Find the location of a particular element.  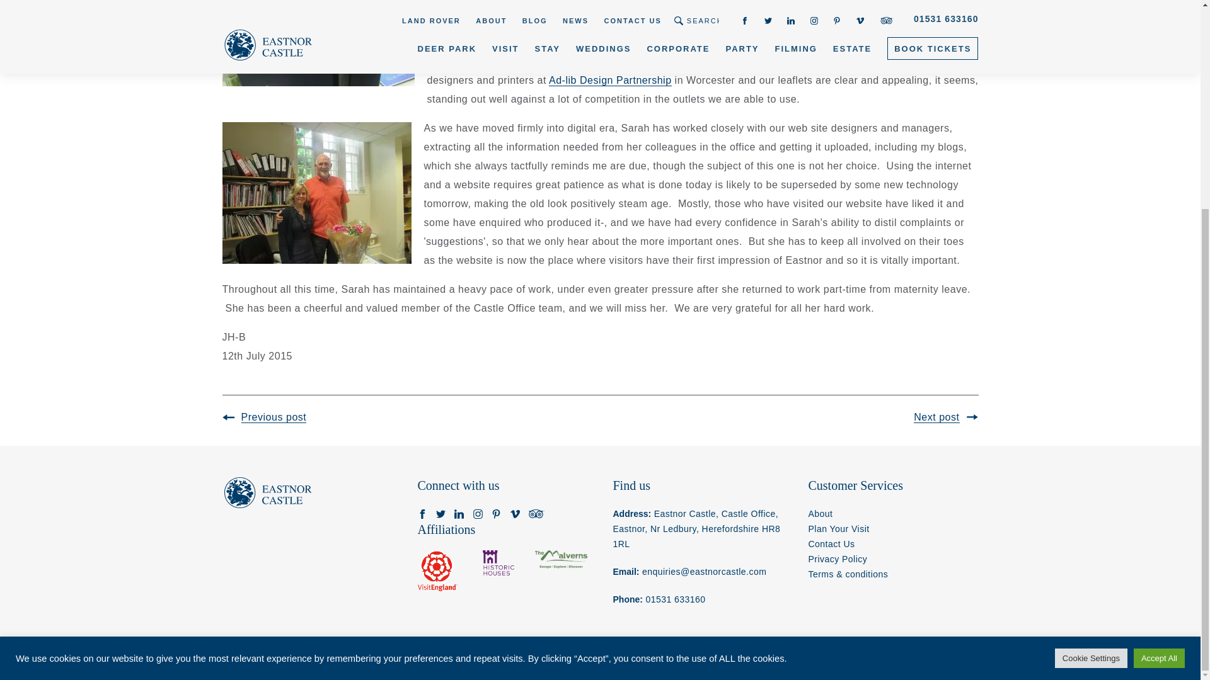

vimeo is located at coordinates (516, 514).